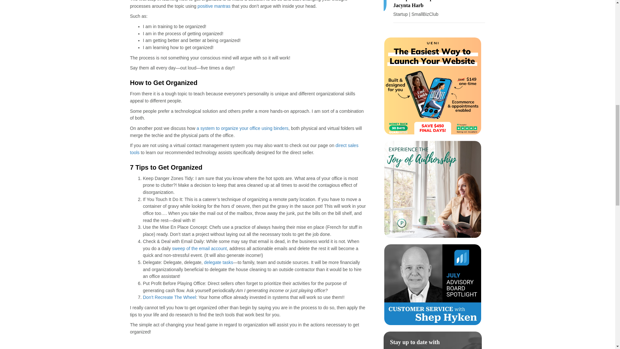 Image resolution: width=620 pixels, height=349 pixels. What do you see at coordinates (218, 262) in the screenshot?
I see `delegate tasks` at bounding box center [218, 262].